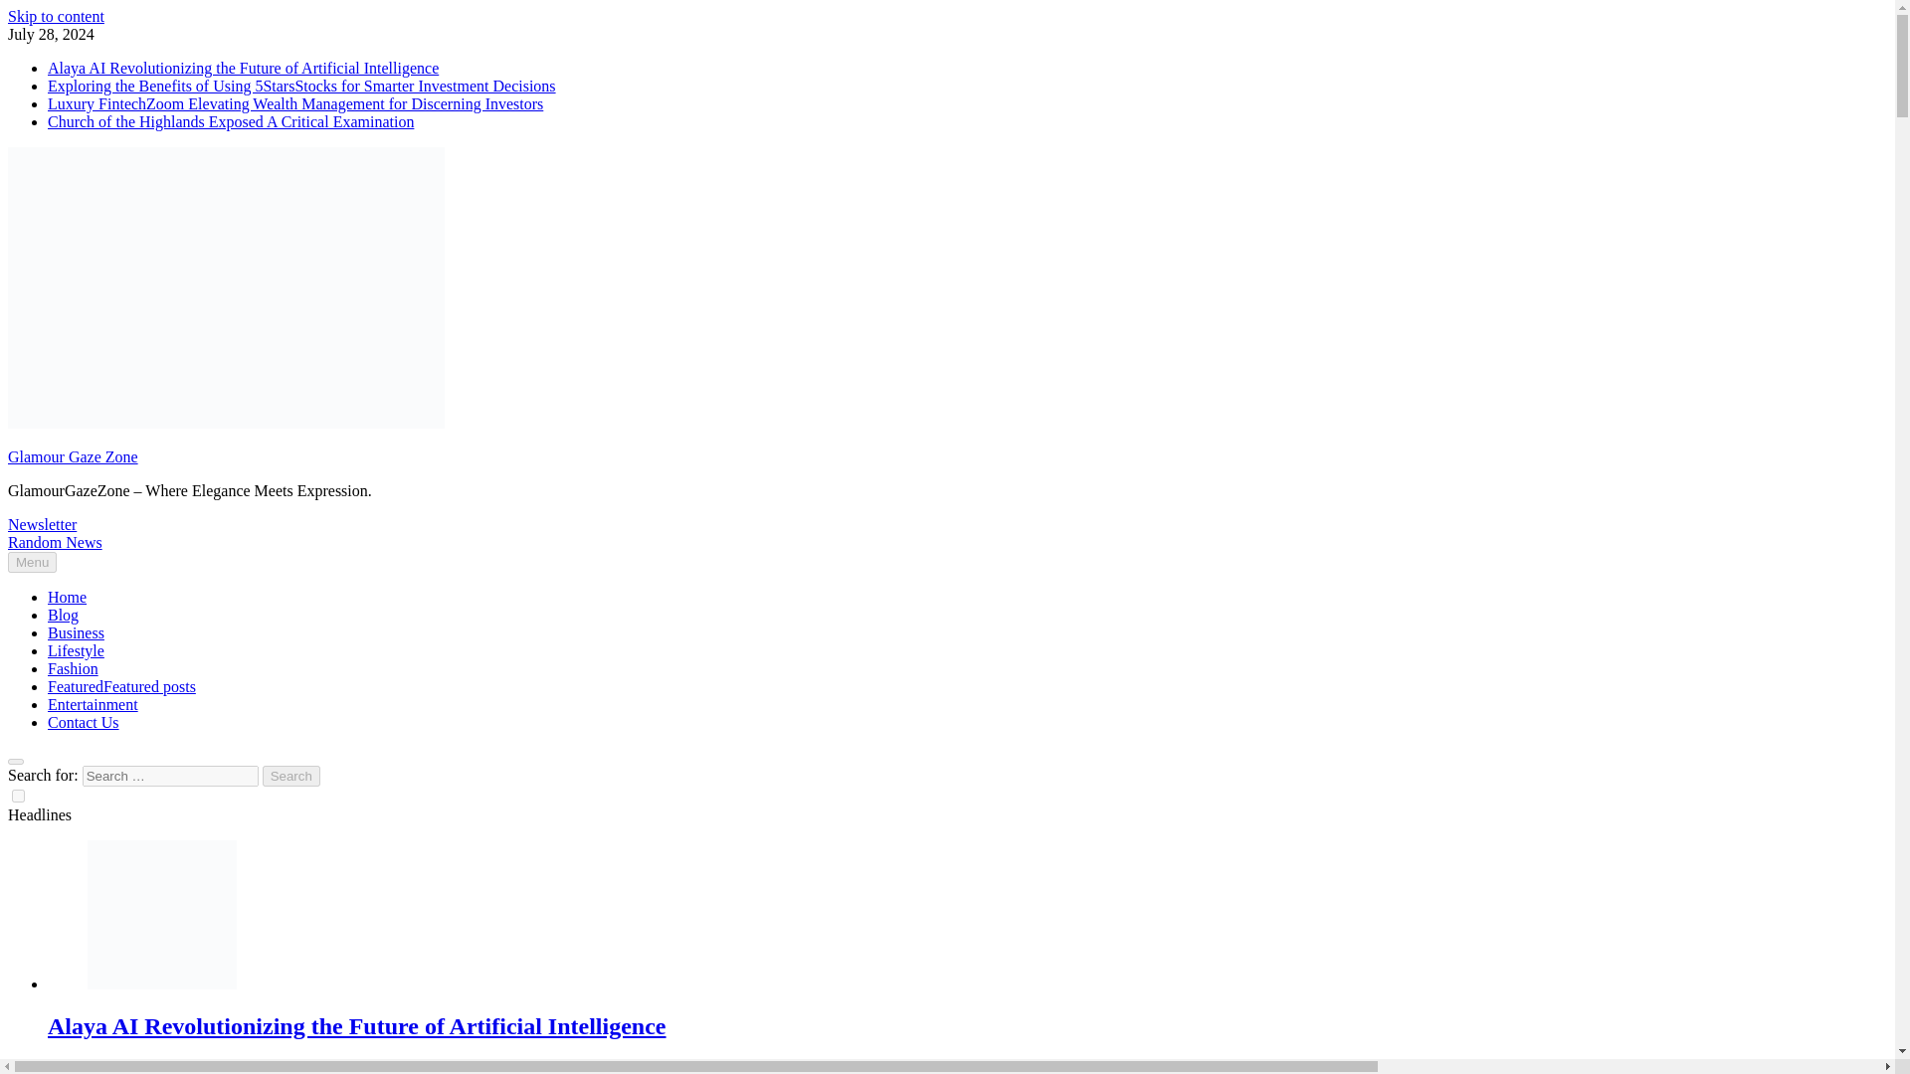 The width and height of the screenshot is (1910, 1074). I want to click on Contact Us, so click(84, 722).